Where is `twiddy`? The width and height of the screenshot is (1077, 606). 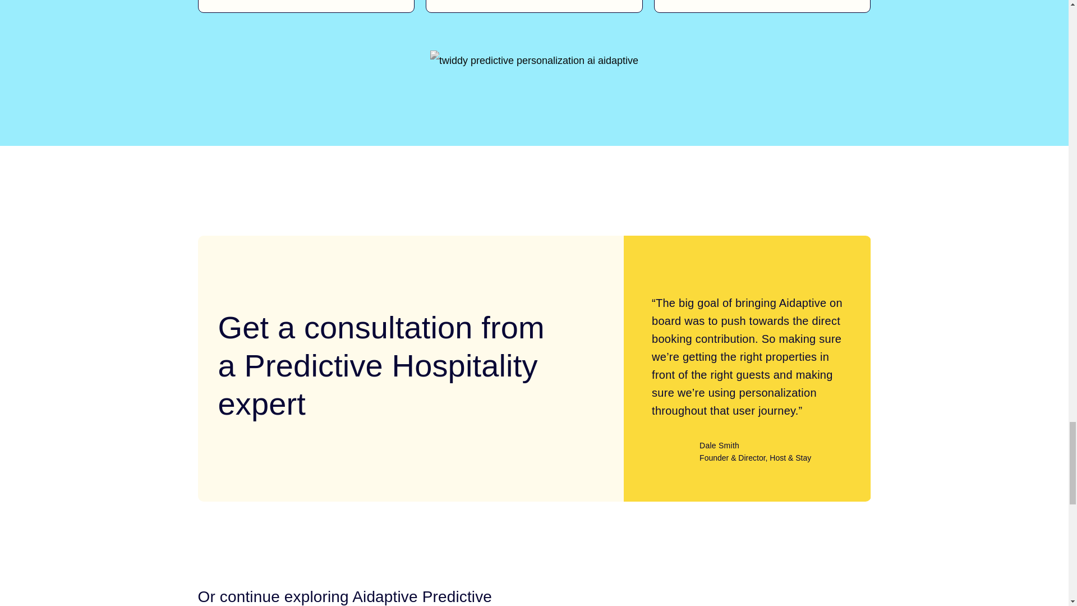 twiddy is located at coordinates (534, 64).